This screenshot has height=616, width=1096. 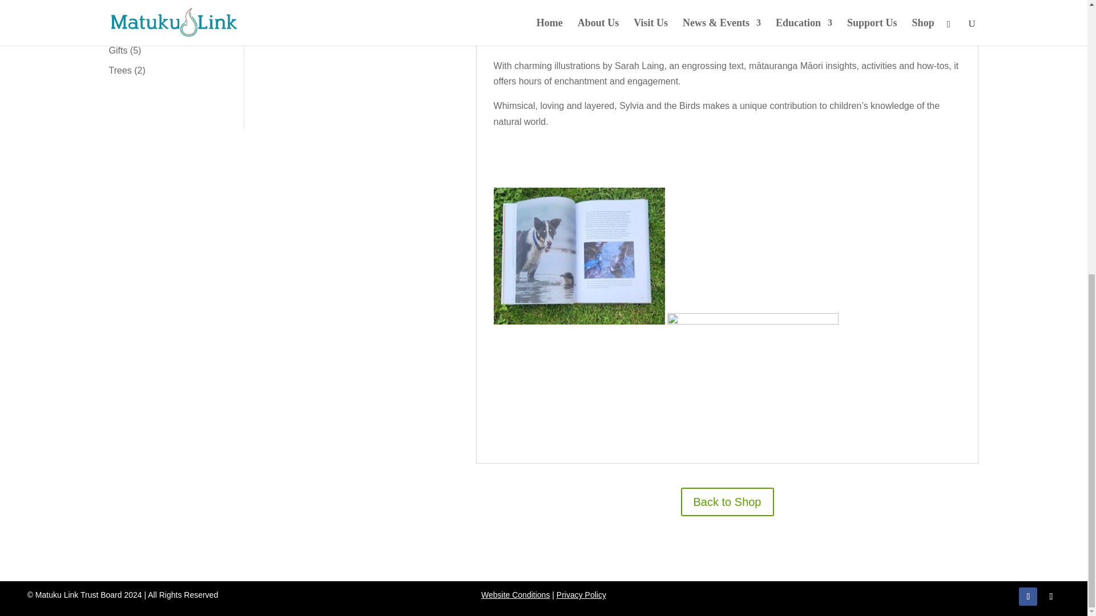 I want to click on Privacy Policy, so click(x=581, y=594).